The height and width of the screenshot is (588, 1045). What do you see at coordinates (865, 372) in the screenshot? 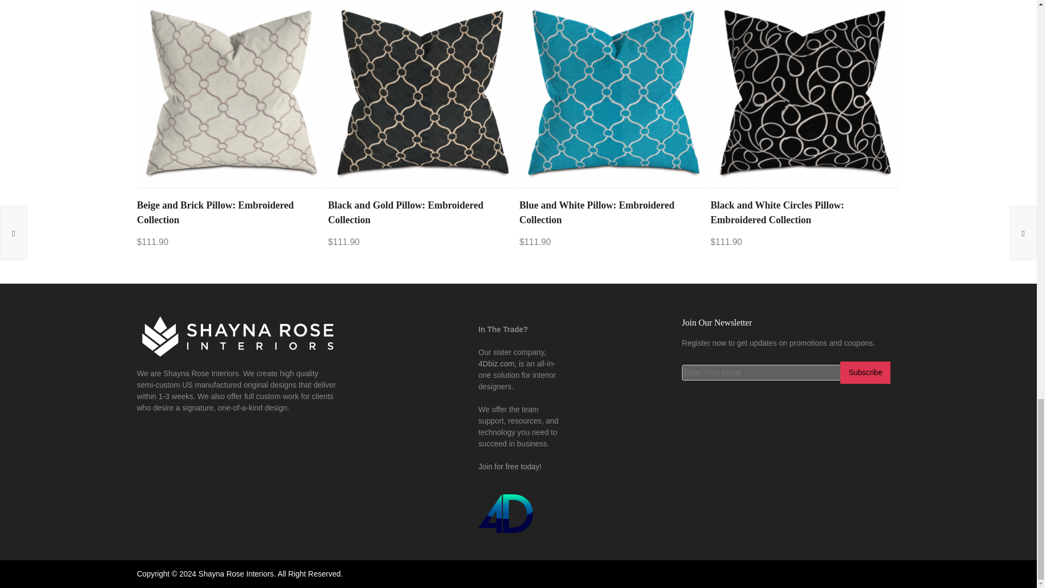
I see `Subscribe` at bounding box center [865, 372].